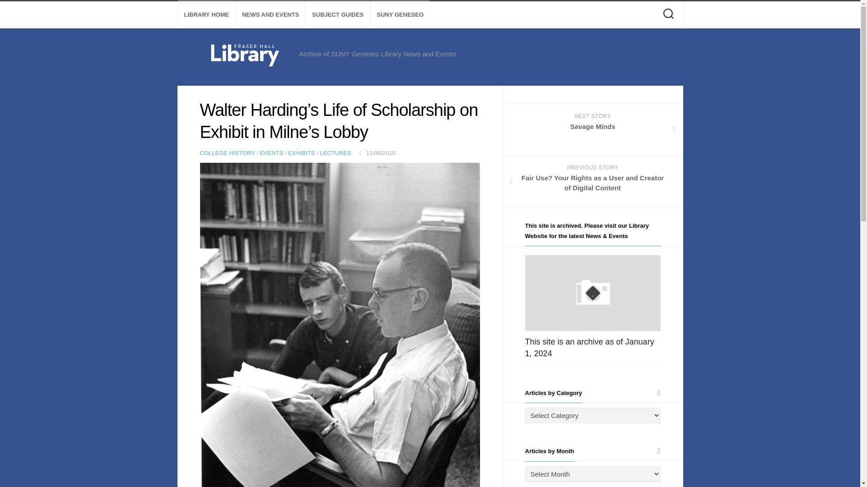 This screenshot has width=867, height=487. What do you see at coordinates (400, 14) in the screenshot?
I see `SUNY GENESEO` at bounding box center [400, 14].